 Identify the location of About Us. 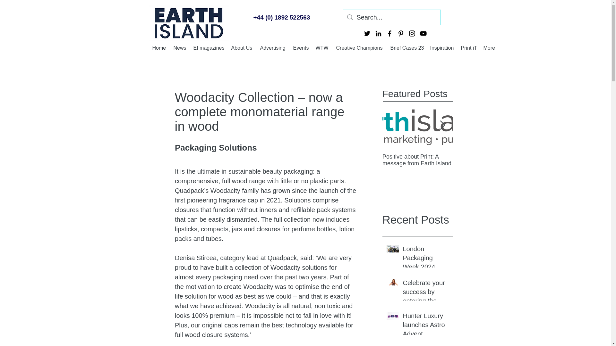
(242, 47).